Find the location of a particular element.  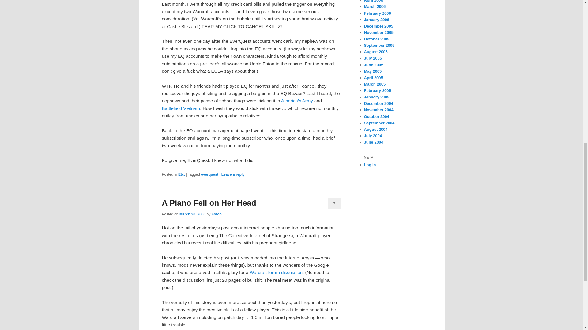

Battlefield Vietnam is located at coordinates (181, 108).